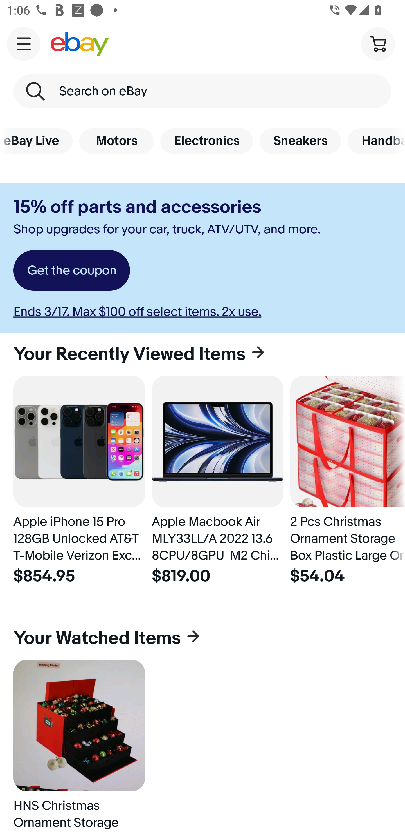  I want to click on Search on eBay Search Keyword Search on eBay, so click(202, 91).